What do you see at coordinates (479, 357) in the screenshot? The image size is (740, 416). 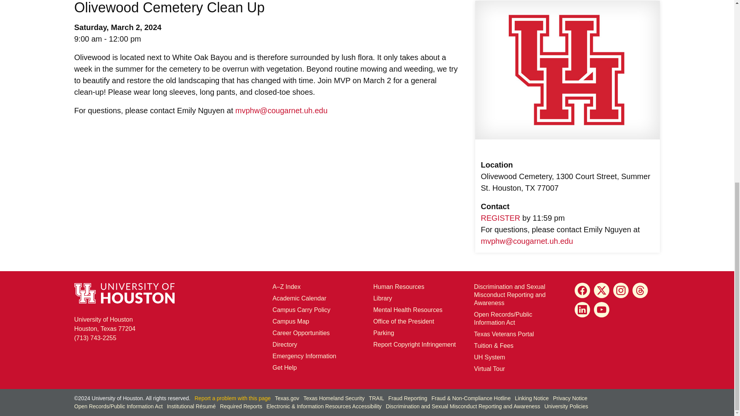 I see `Campus Map` at bounding box center [479, 357].